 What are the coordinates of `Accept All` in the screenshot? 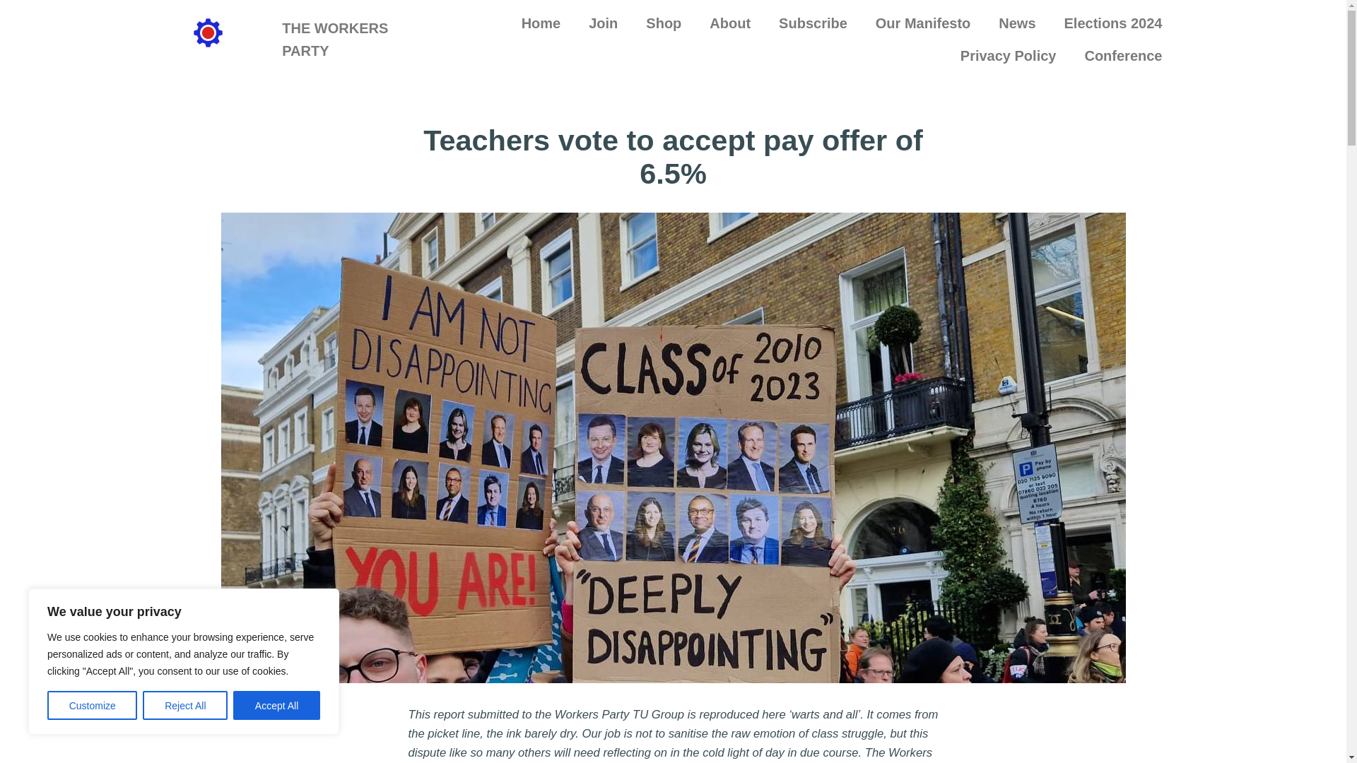 It's located at (277, 705).